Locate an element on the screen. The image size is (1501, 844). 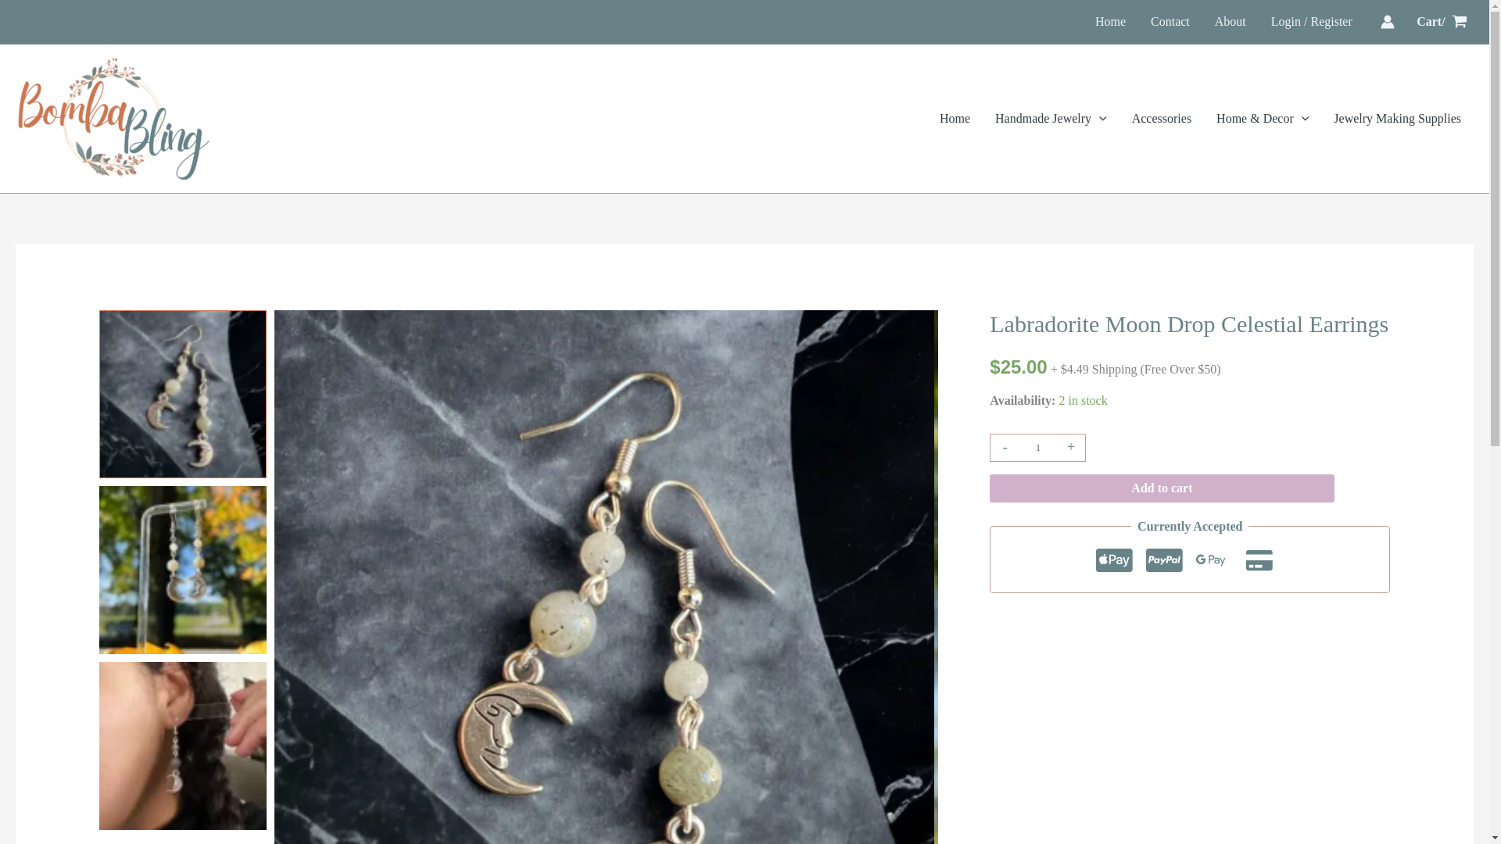
Jewelry Making Supplies is located at coordinates (1397, 118).